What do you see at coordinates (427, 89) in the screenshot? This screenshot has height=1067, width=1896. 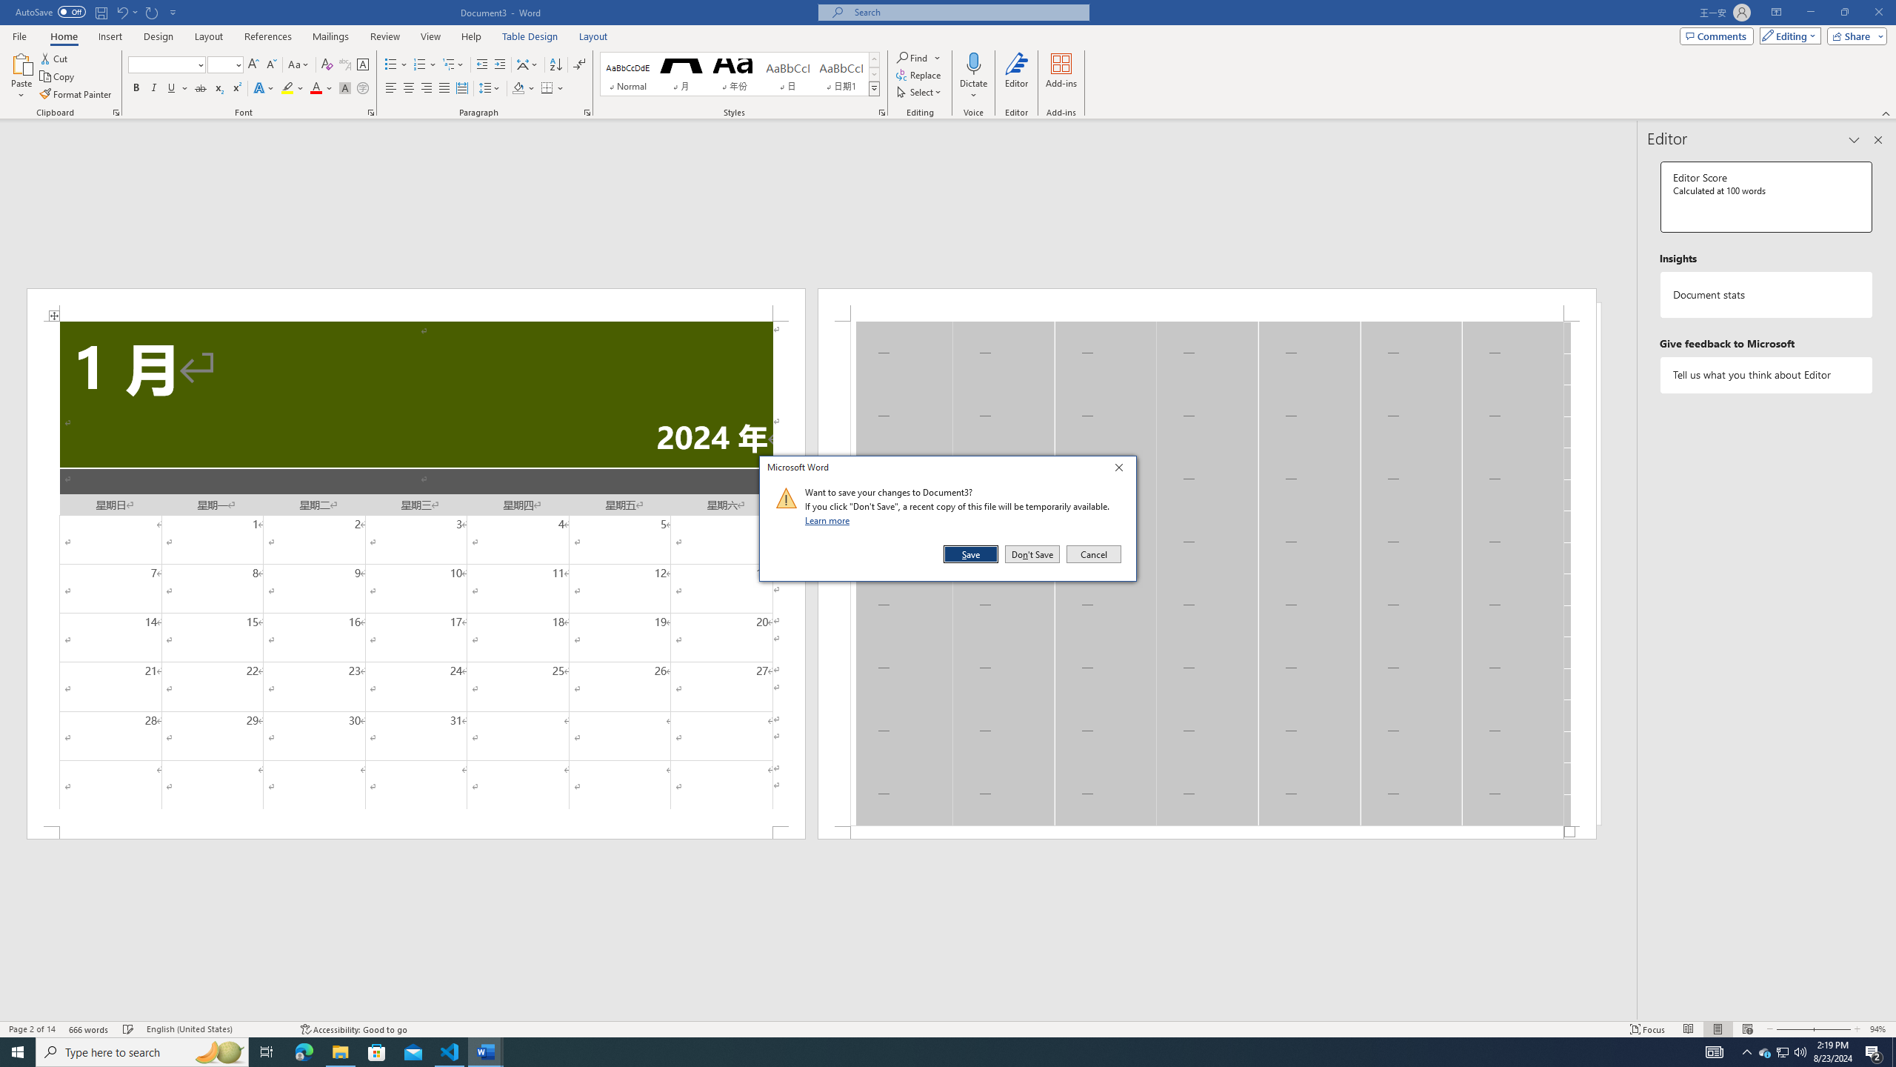 I see `Align Right` at bounding box center [427, 89].